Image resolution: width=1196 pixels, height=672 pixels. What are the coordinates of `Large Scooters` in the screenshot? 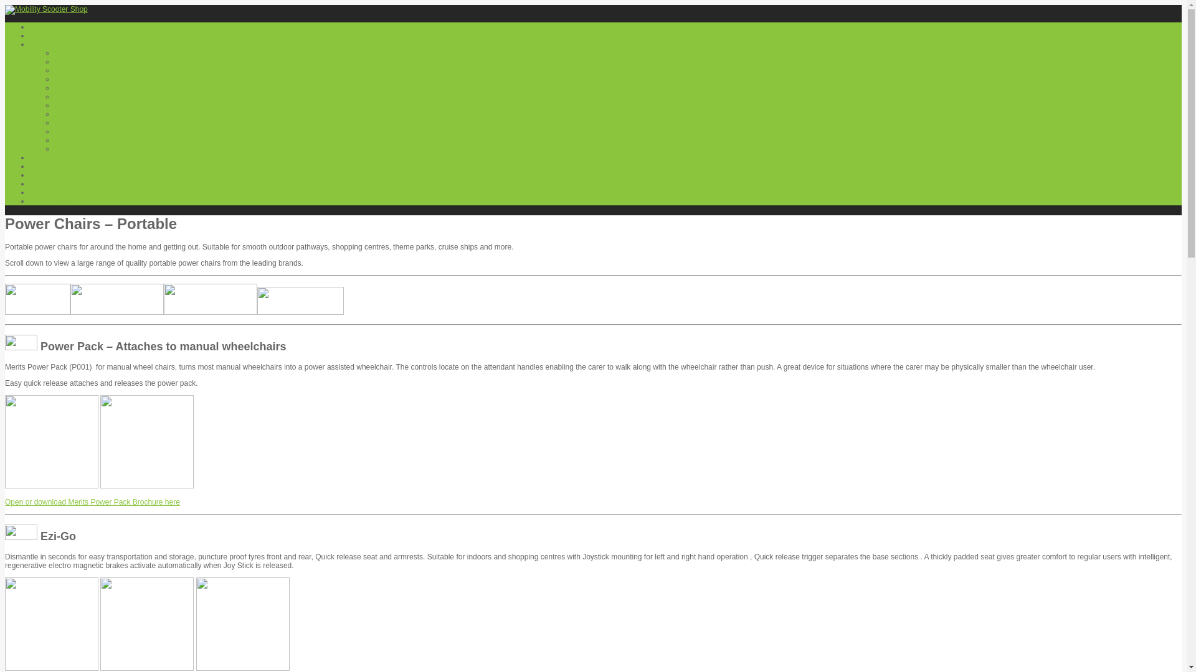 It's located at (80, 70).